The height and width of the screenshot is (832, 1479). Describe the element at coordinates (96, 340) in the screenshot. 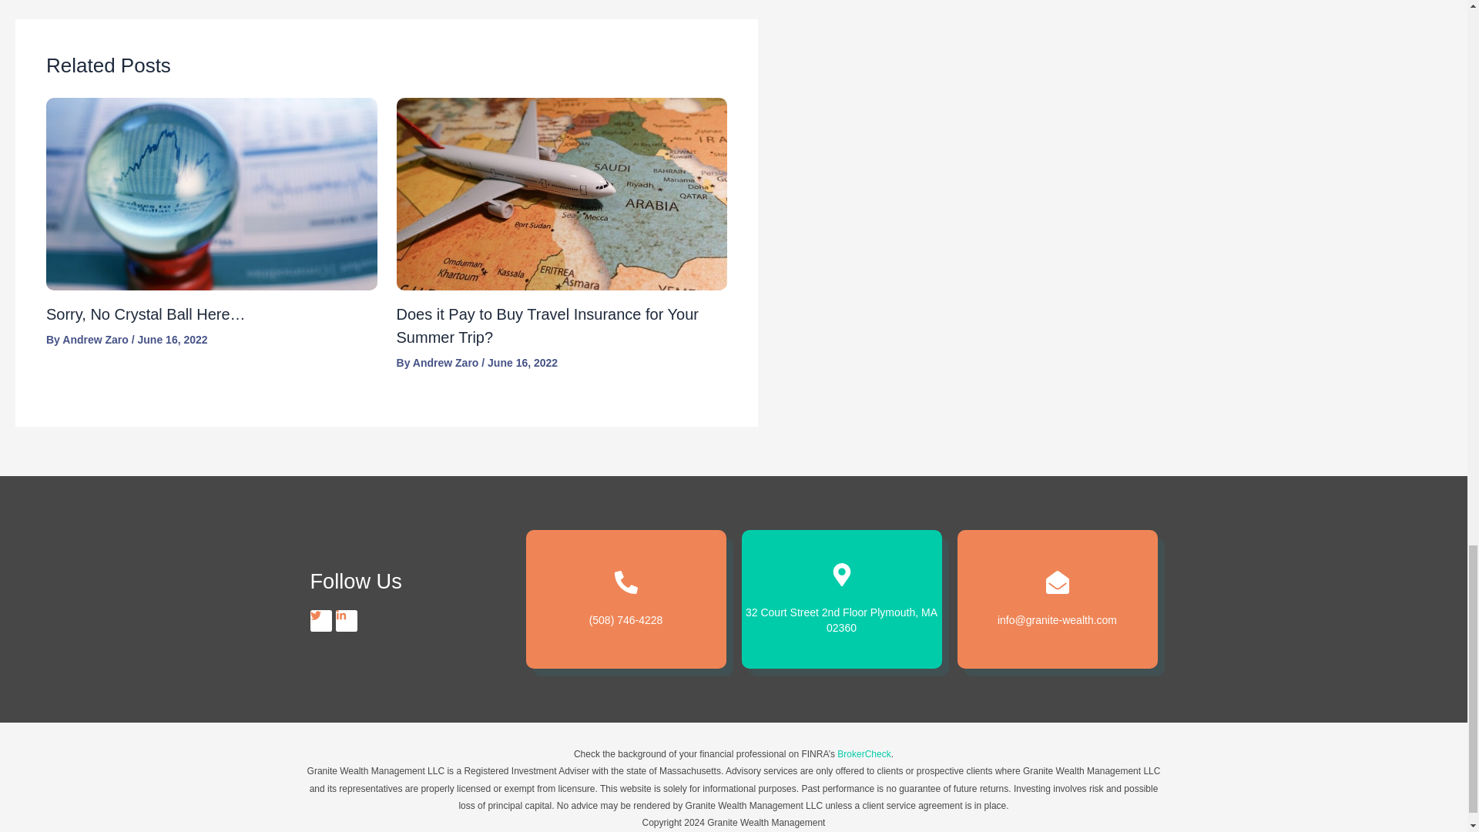

I see `View all posts by Andrew Zaro` at that location.